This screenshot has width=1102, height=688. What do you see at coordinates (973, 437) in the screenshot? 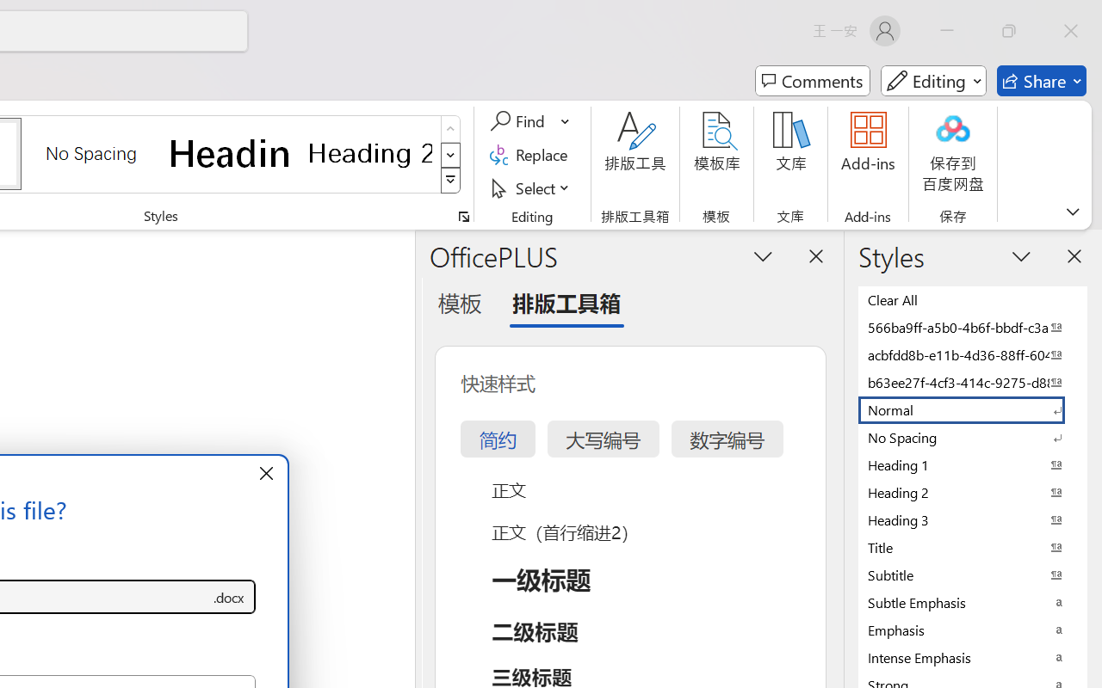
I see `No Spacing` at bounding box center [973, 437].